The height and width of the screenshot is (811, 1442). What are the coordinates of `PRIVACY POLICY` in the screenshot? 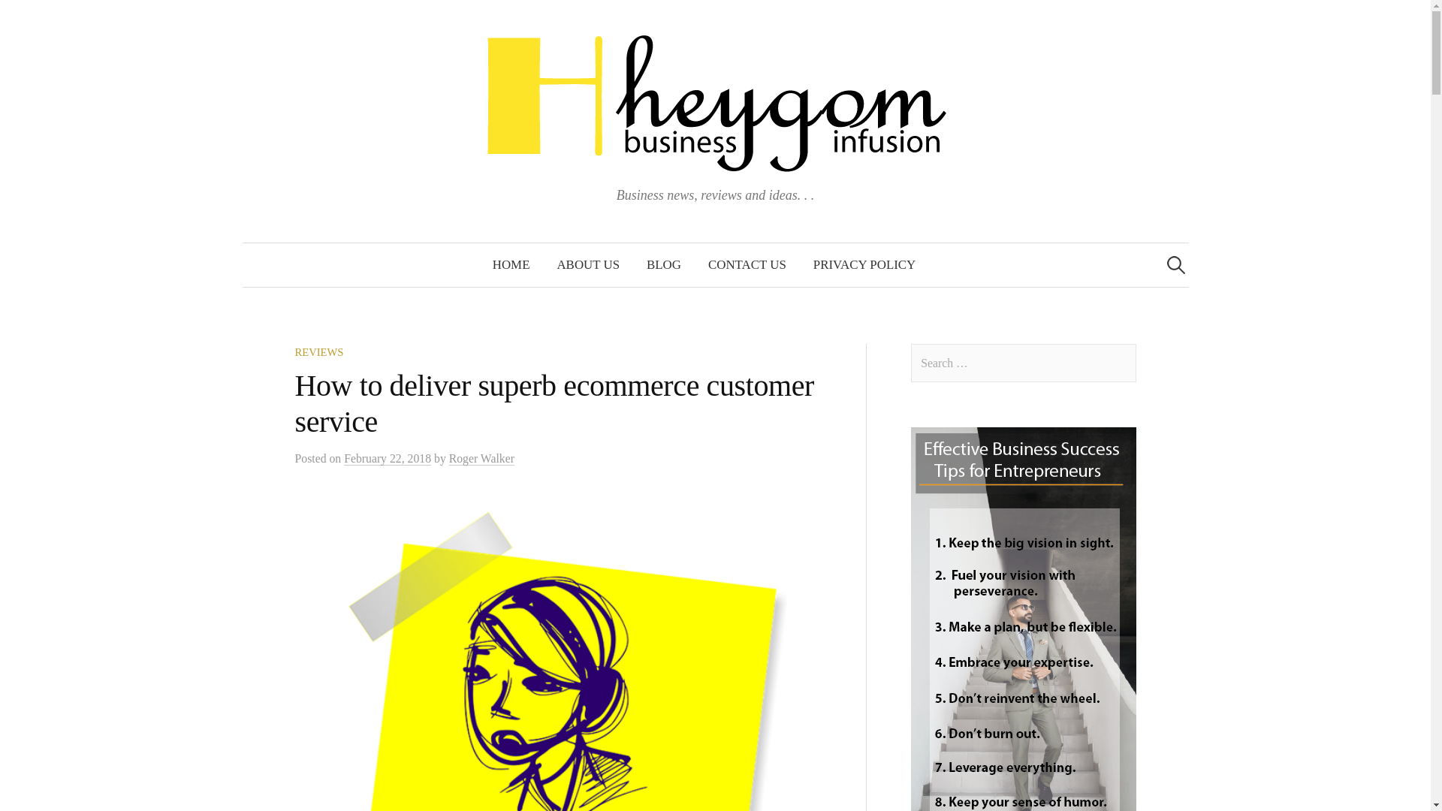 It's located at (864, 265).